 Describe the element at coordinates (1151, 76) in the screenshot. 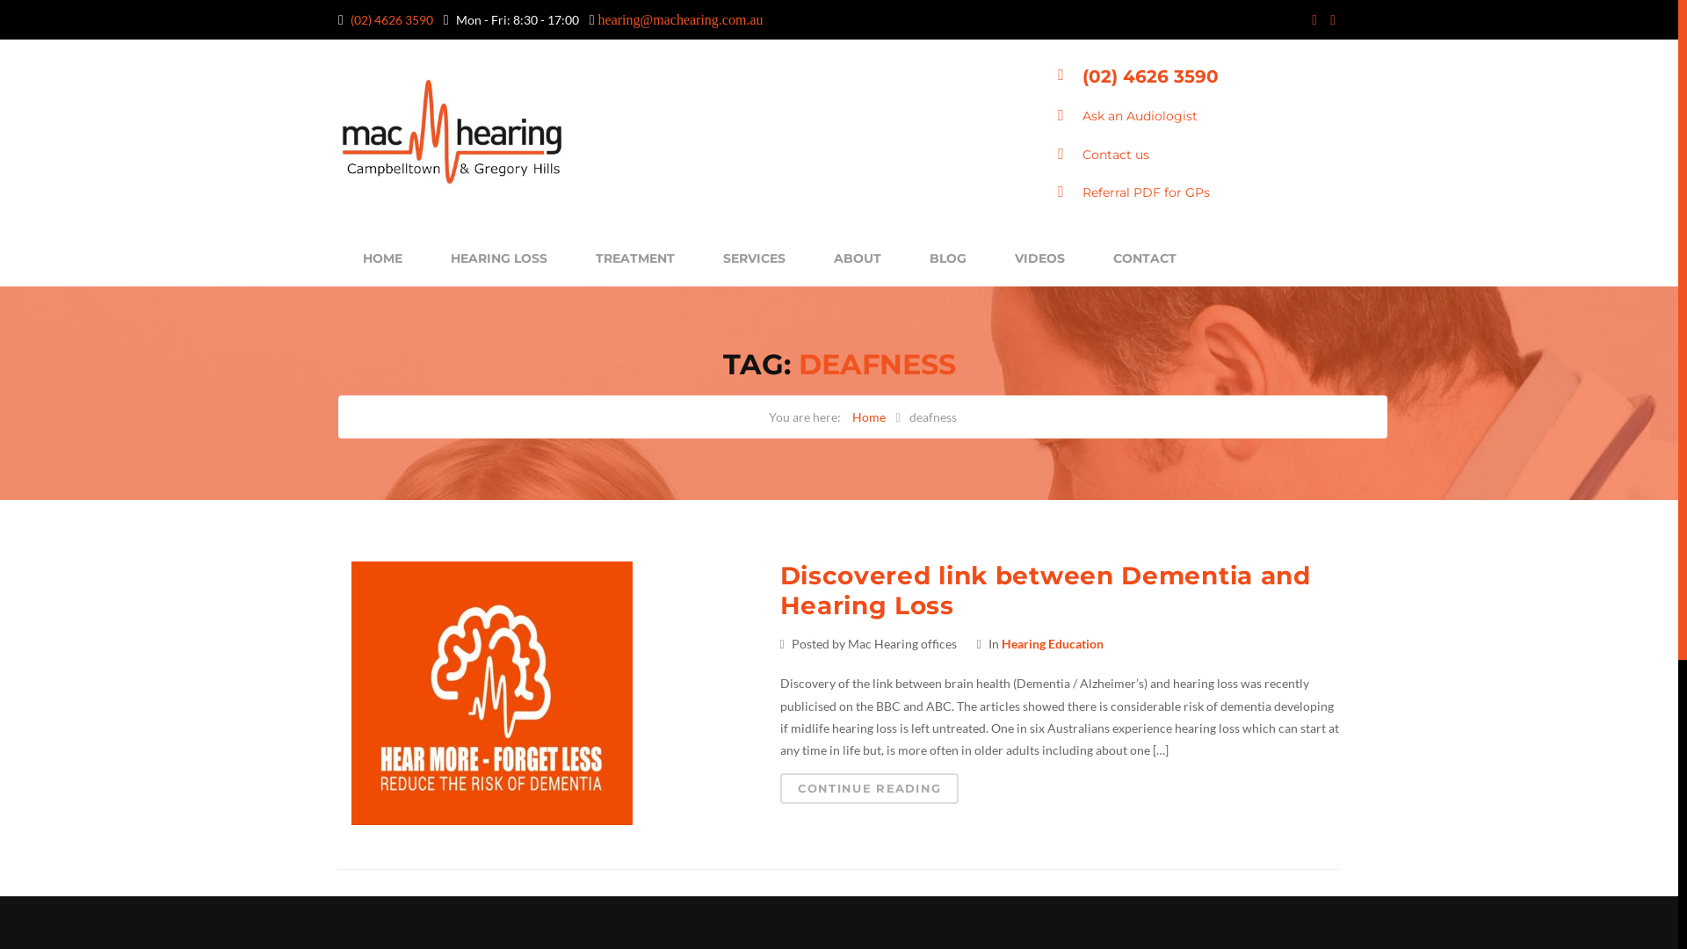

I see `(02) 4626 3590` at that location.